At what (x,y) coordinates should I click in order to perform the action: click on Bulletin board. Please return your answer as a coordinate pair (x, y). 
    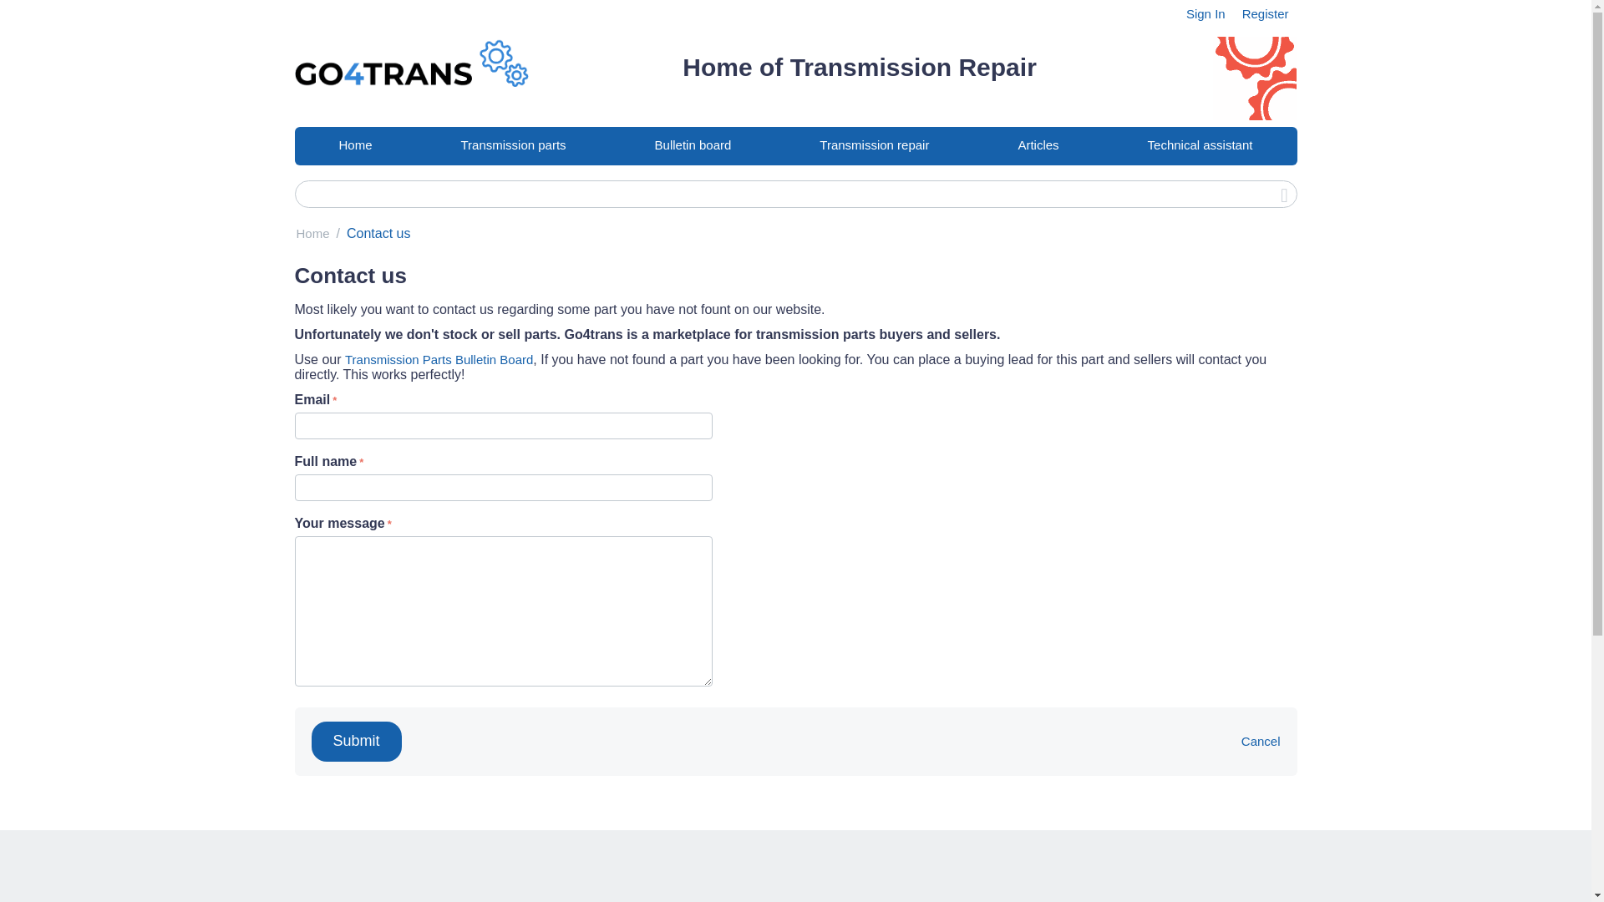
    Looking at the image, I should click on (693, 145).